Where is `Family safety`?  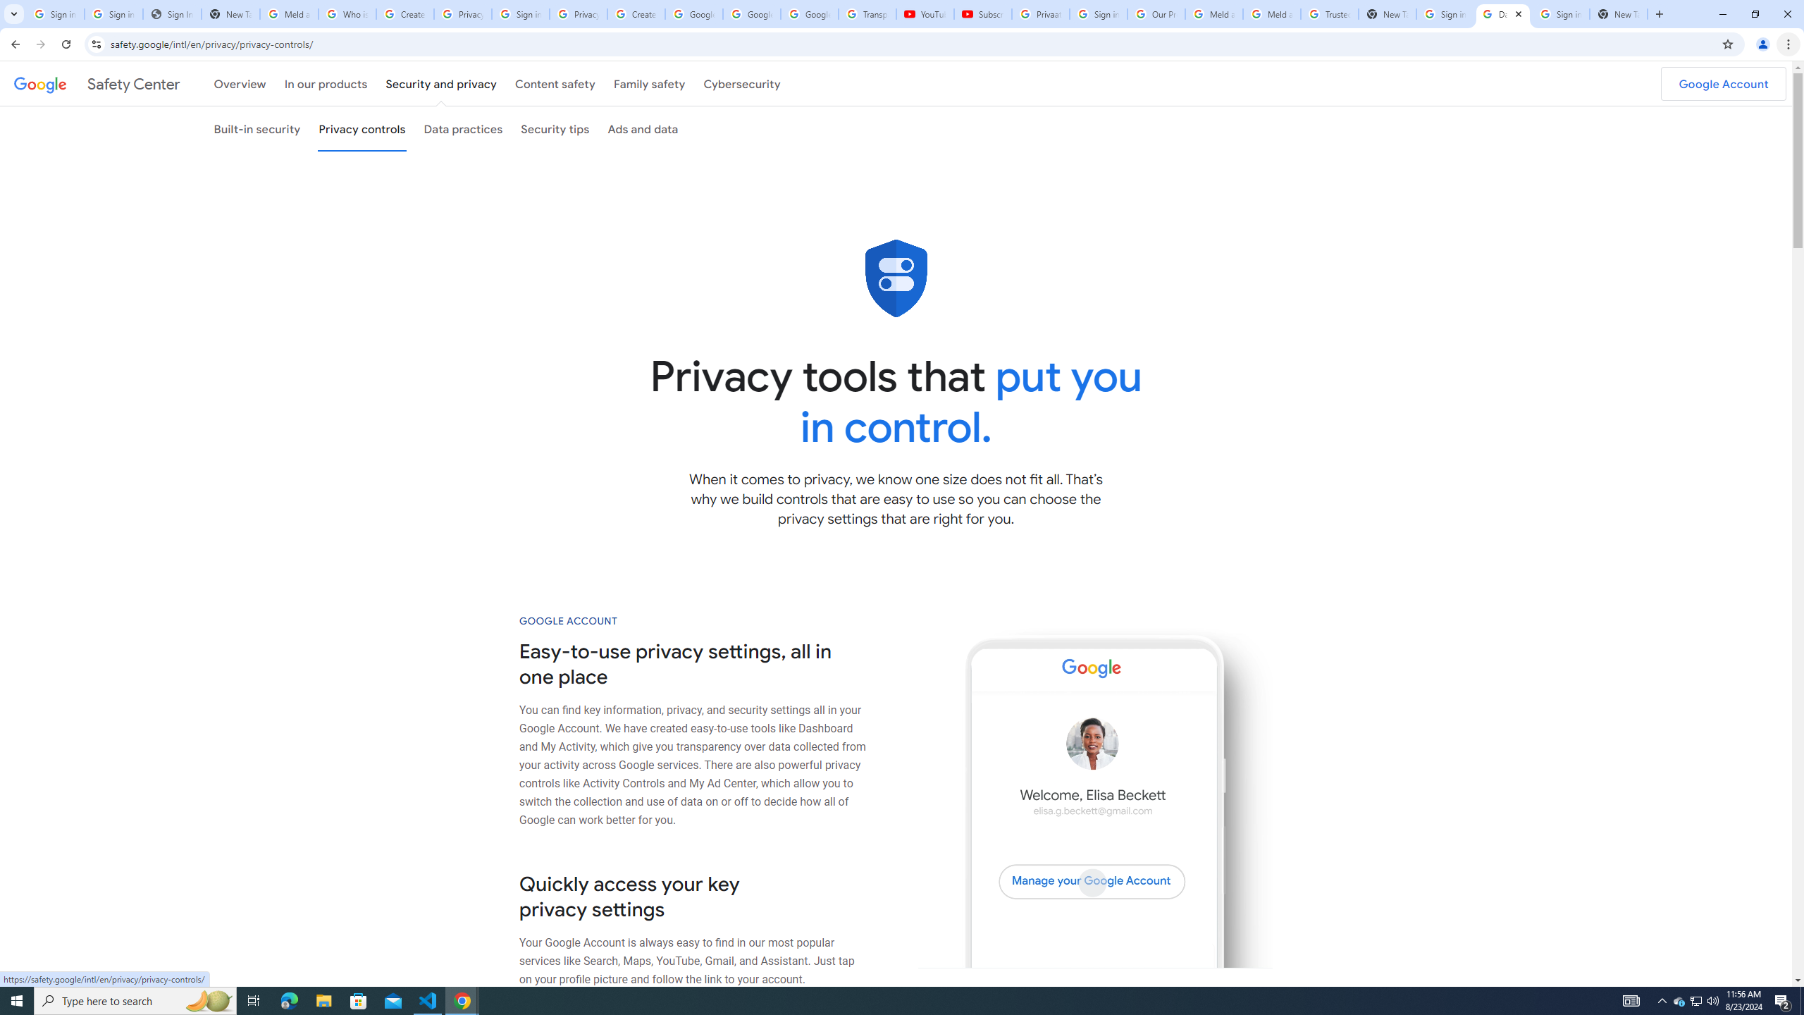 Family safety is located at coordinates (649, 83).